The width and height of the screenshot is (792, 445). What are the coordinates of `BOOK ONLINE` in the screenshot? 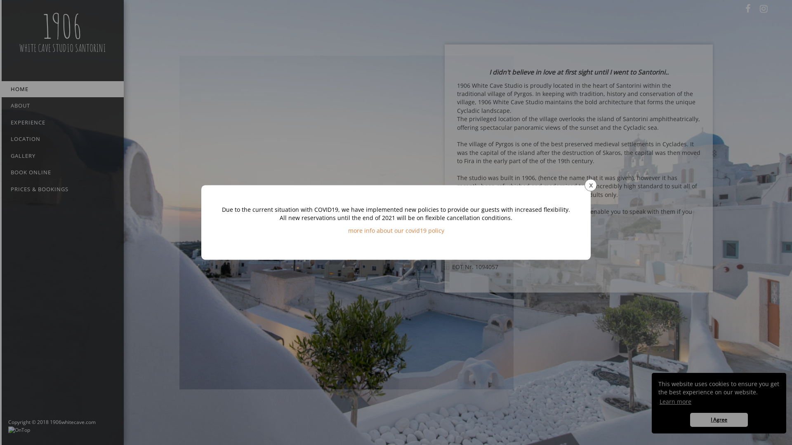 It's located at (62, 173).